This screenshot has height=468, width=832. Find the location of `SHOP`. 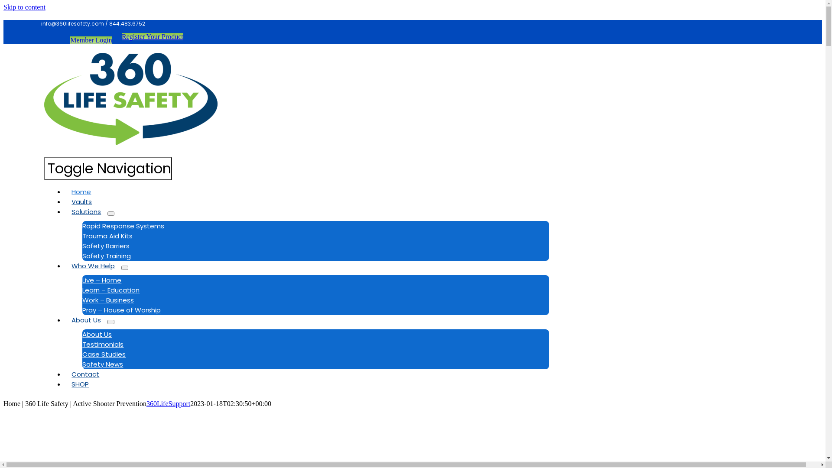

SHOP is located at coordinates (80, 384).